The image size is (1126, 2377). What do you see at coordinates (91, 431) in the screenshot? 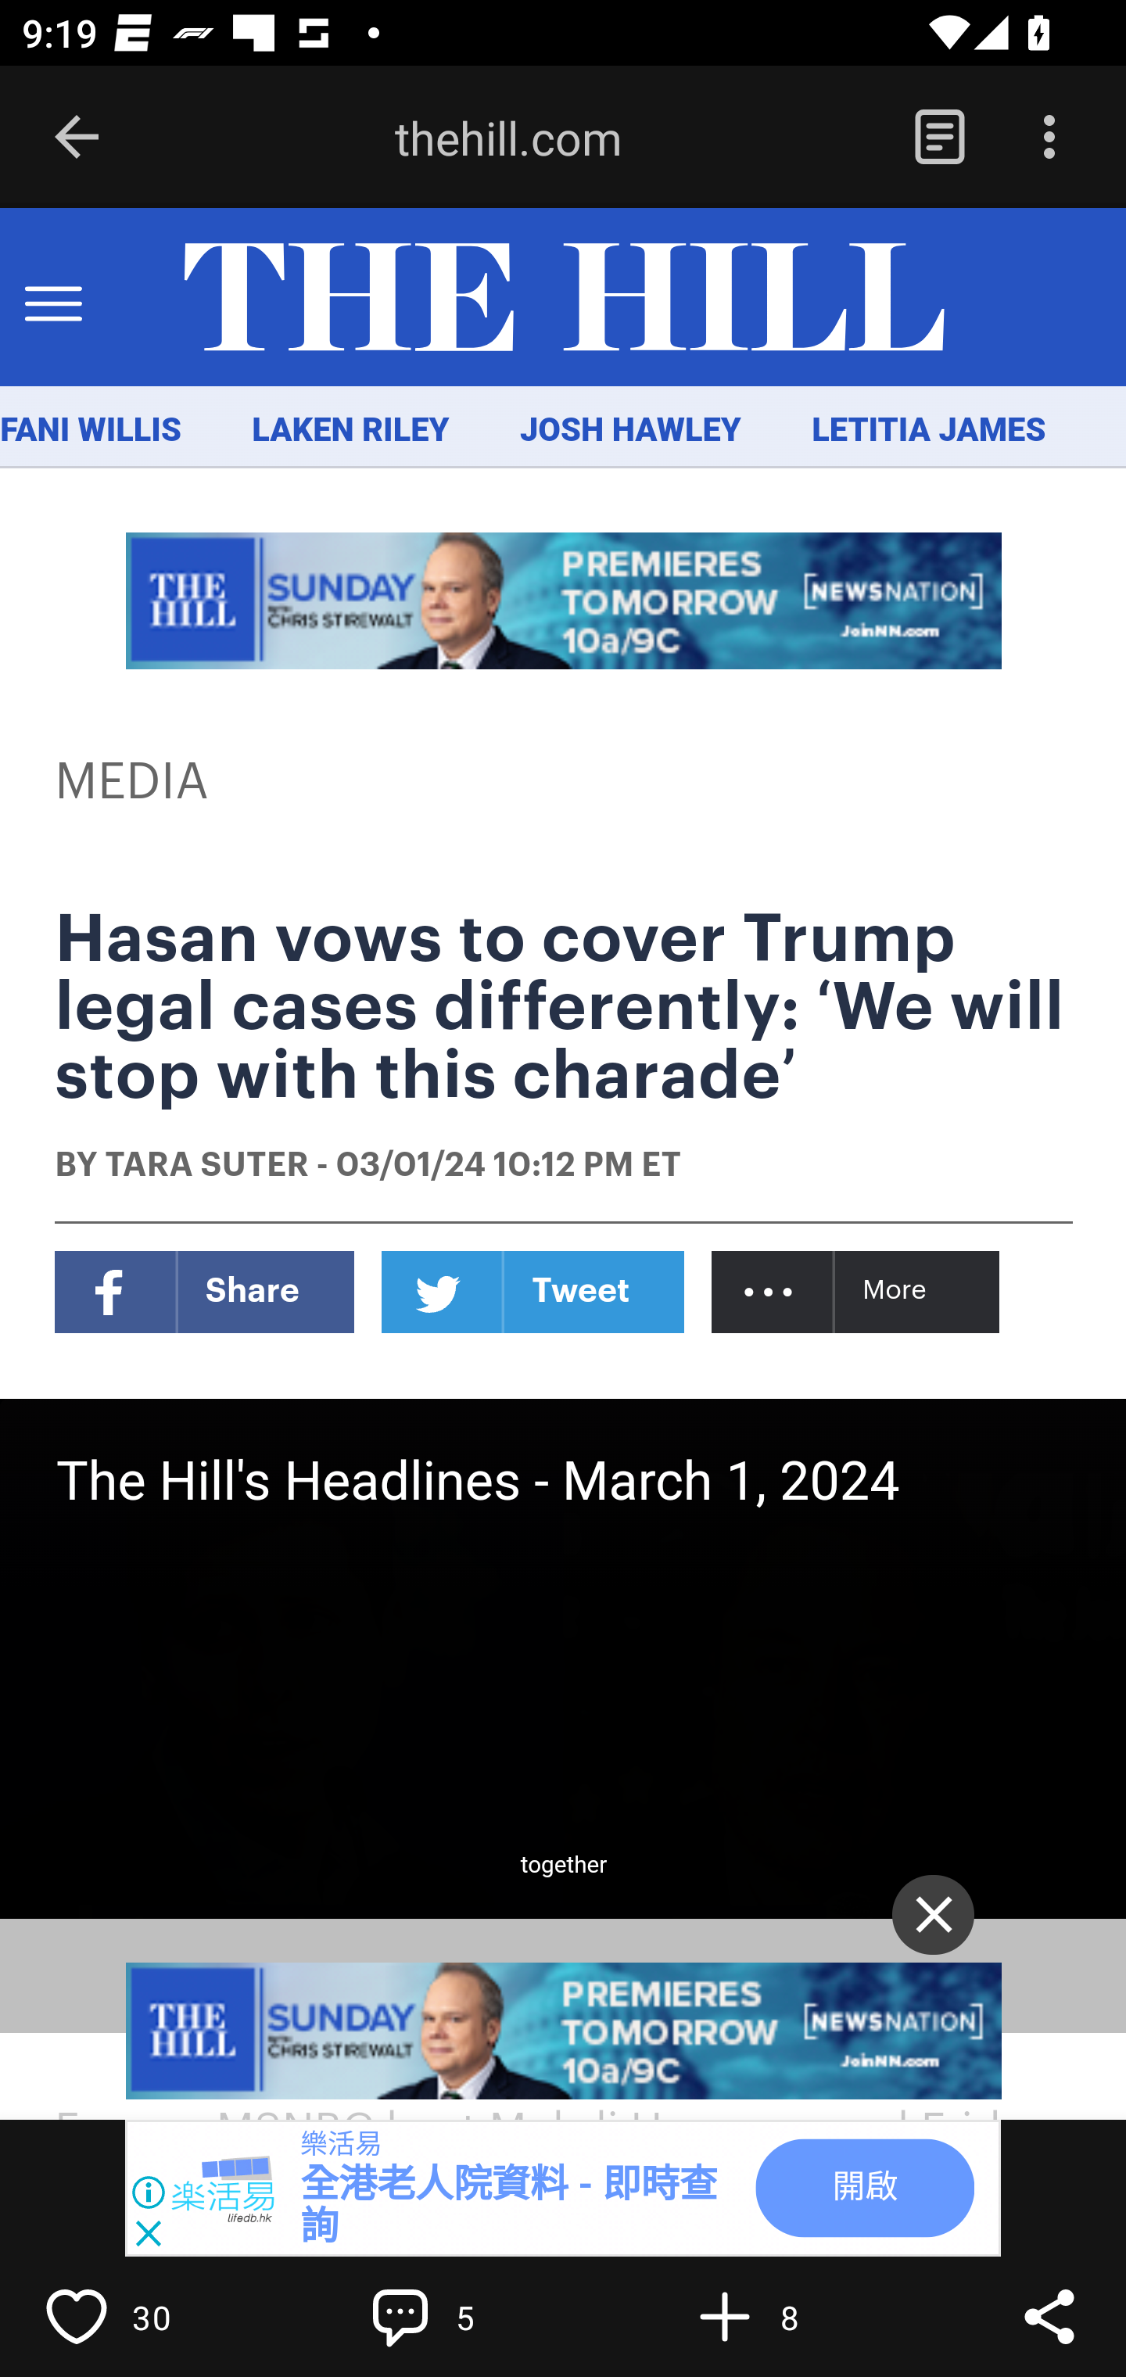
I see `FANI WILLIS` at bounding box center [91, 431].